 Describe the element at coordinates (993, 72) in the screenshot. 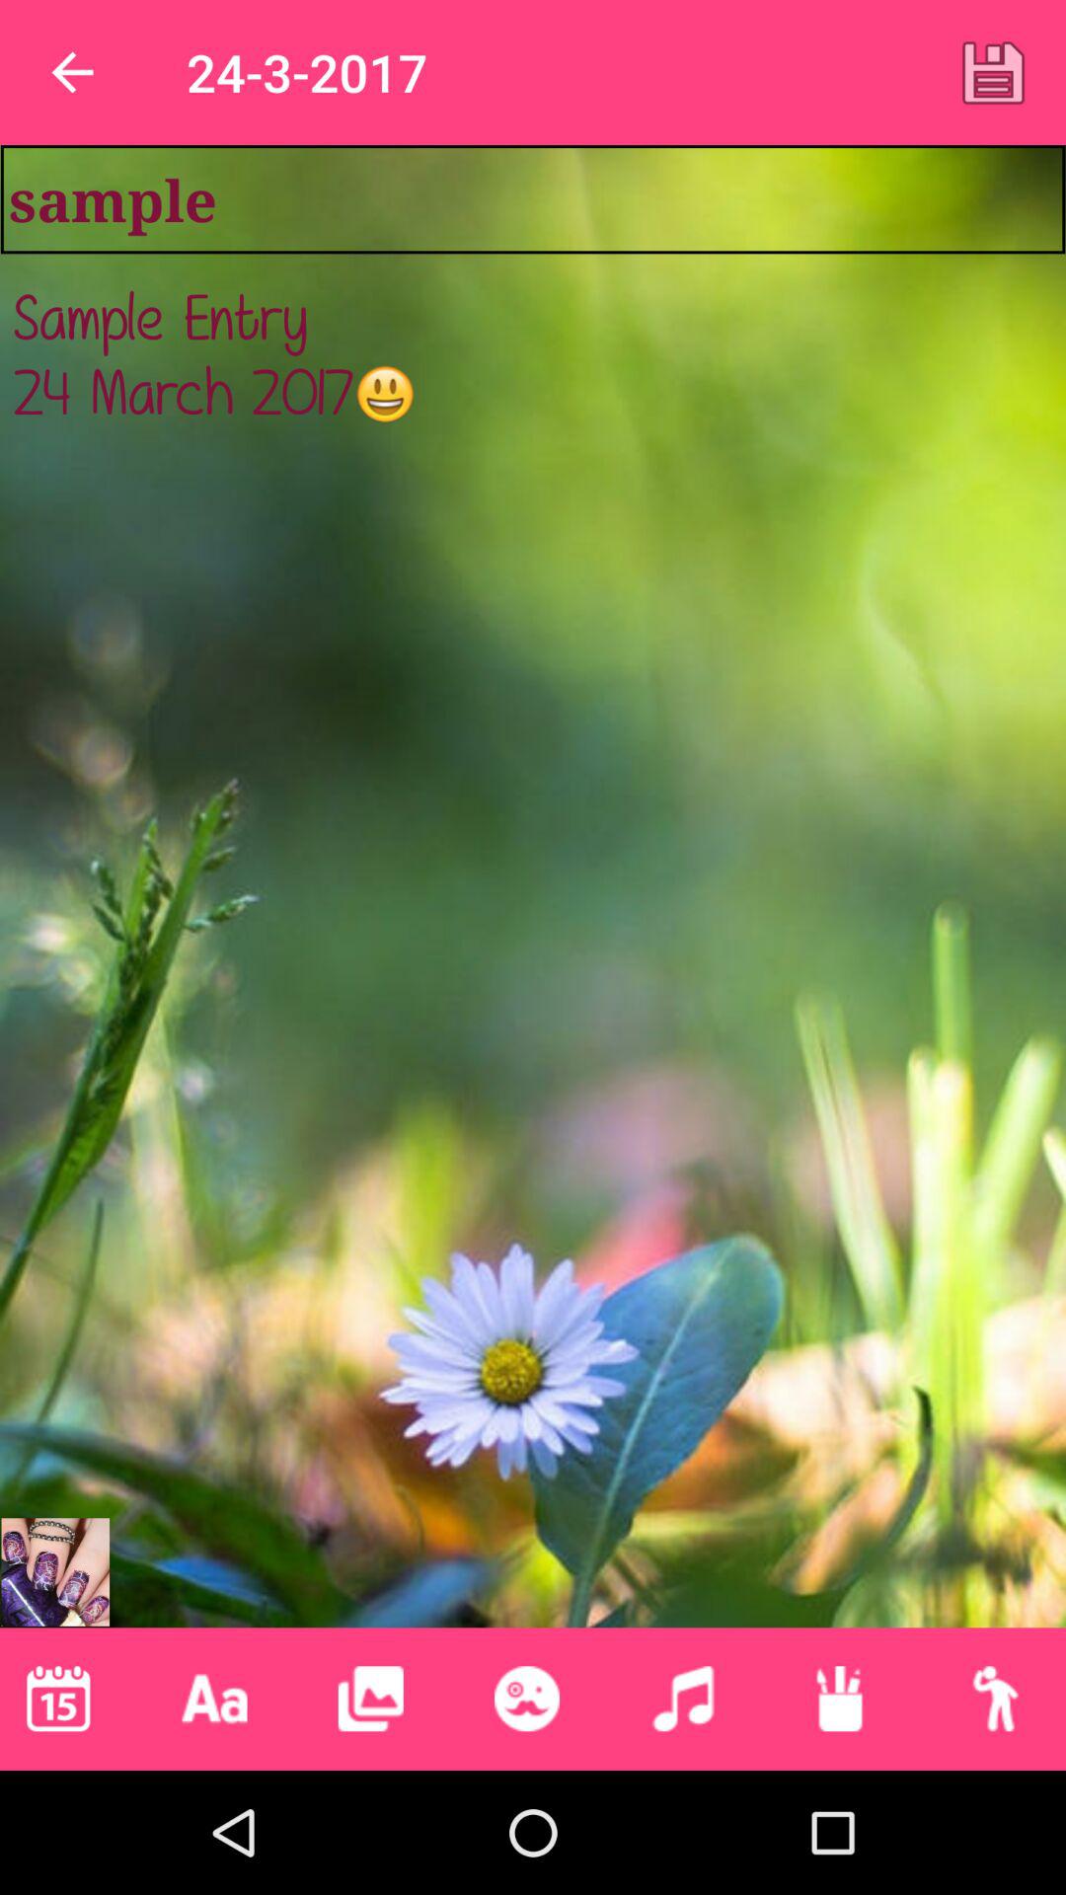

I see `turn off item to the right of 24-3-2017` at that location.